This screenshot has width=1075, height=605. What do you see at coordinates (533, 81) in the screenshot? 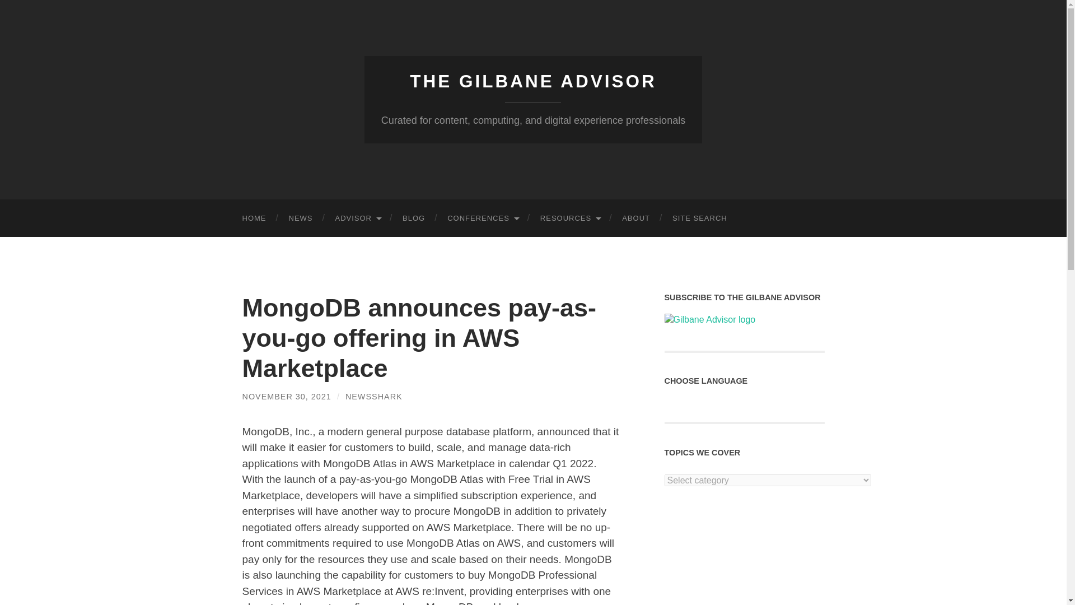
I see `THE GILBANE ADVISOR` at bounding box center [533, 81].